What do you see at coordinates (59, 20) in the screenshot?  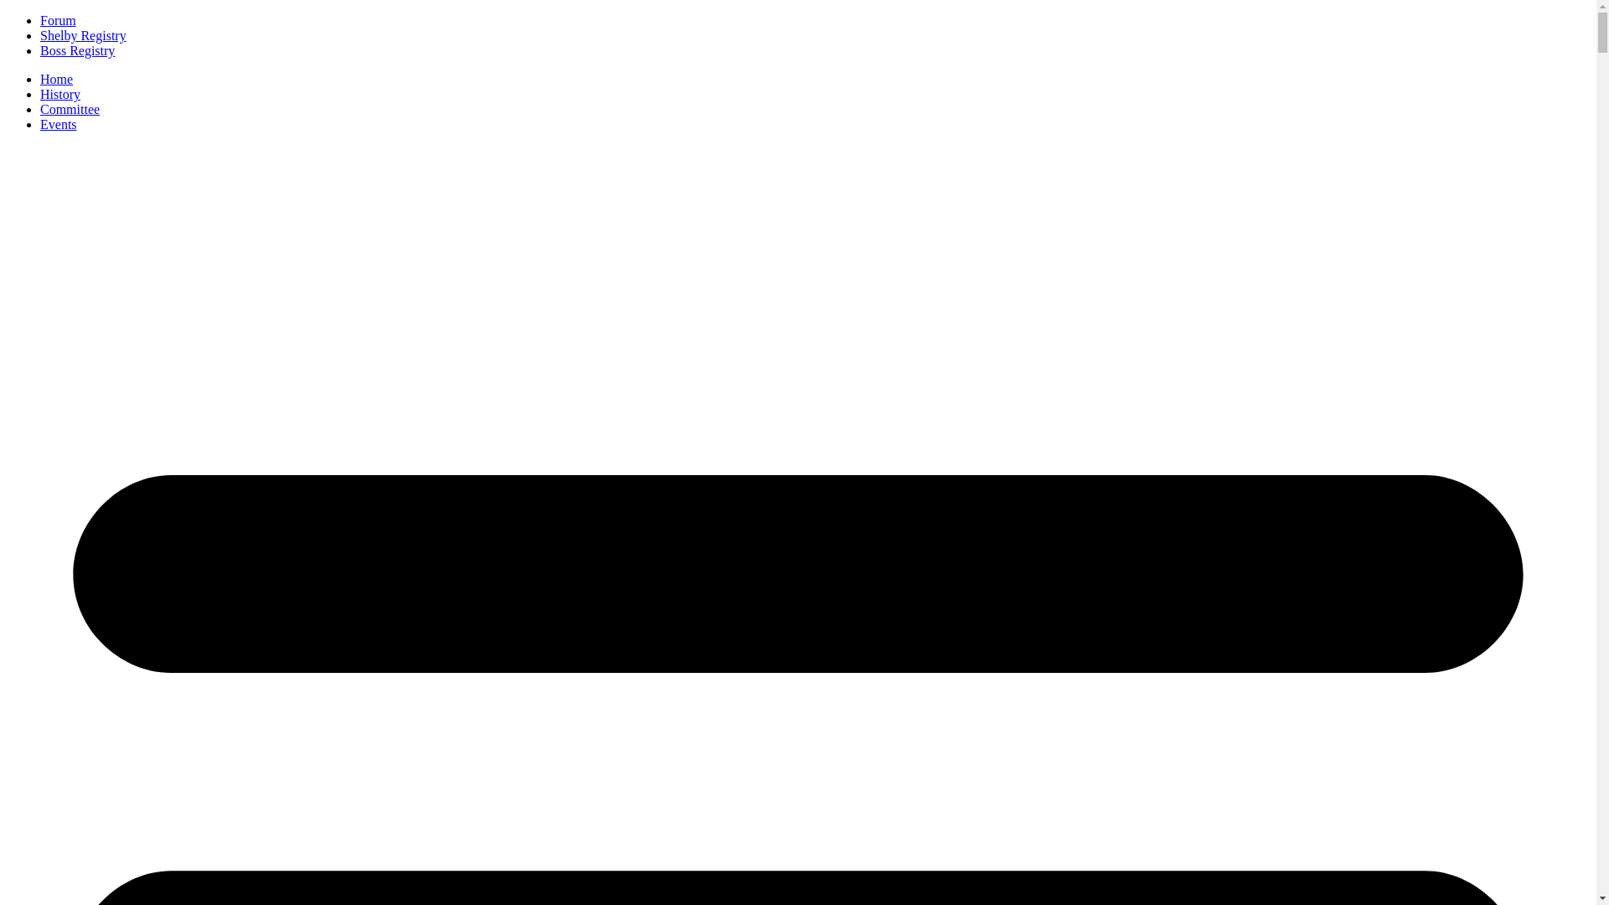 I see `Forum` at bounding box center [59, 20].